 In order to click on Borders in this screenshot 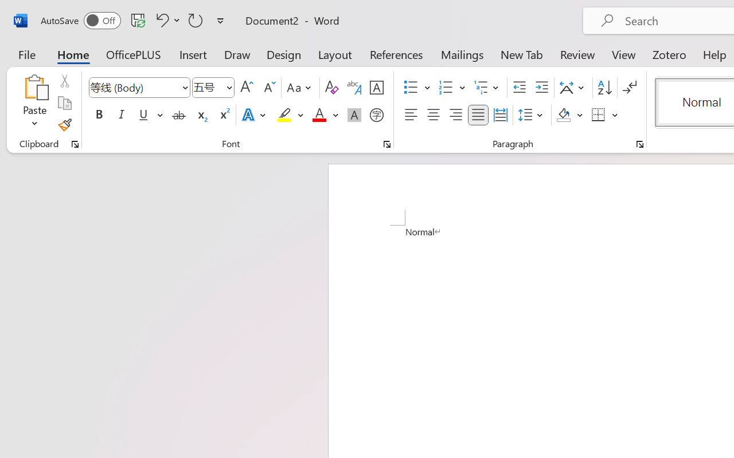, I will do `click(599, 115)`.